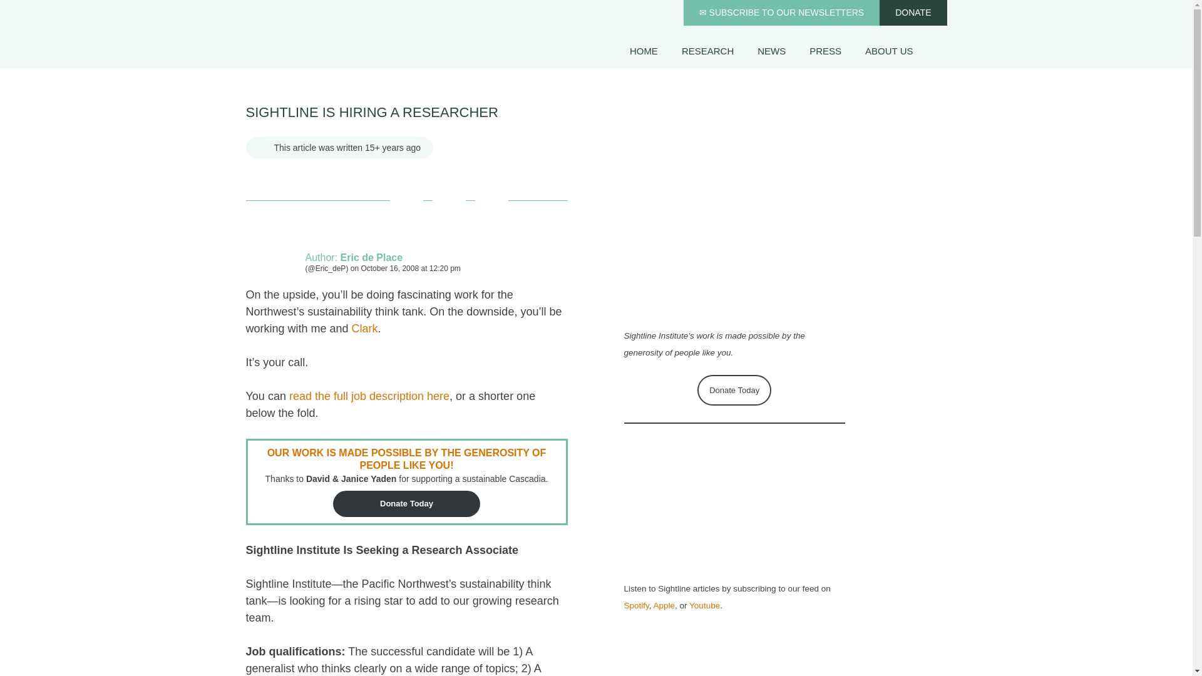 The image size is (1202, 676). I want to click on PRESS, so click(825, 51).